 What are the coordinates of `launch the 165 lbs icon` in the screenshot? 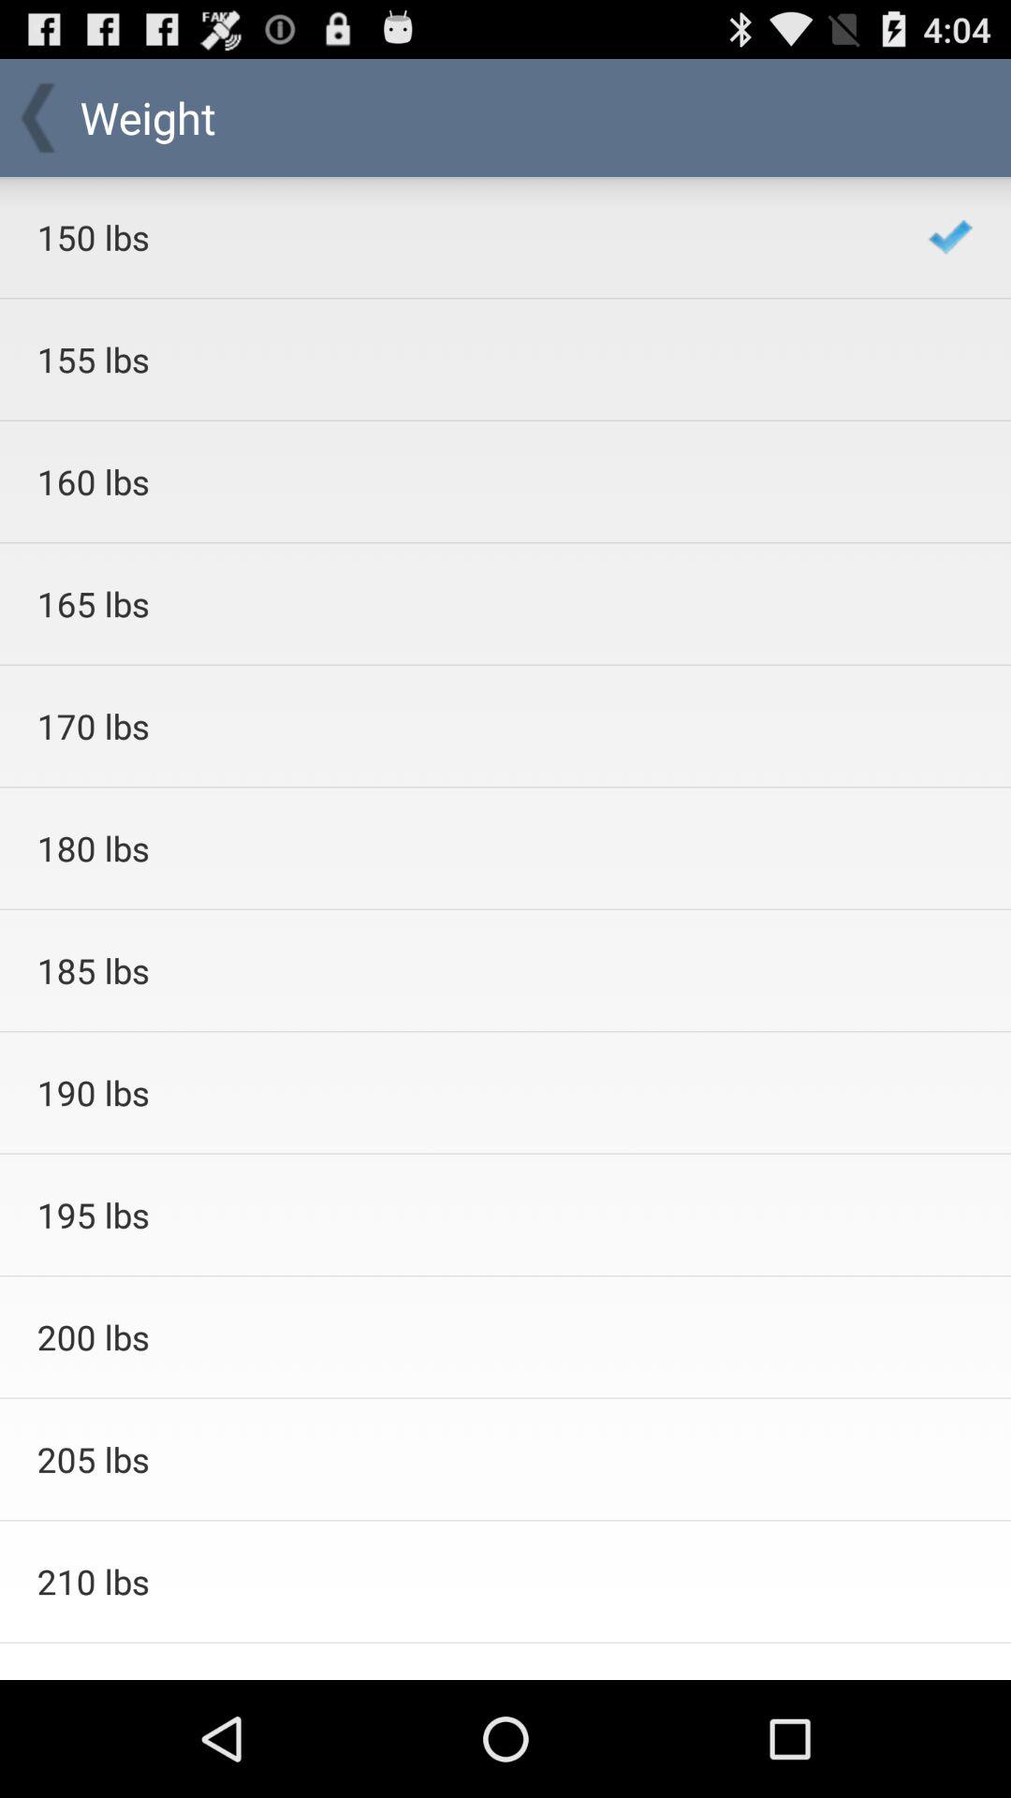 It's located at (457, 603).